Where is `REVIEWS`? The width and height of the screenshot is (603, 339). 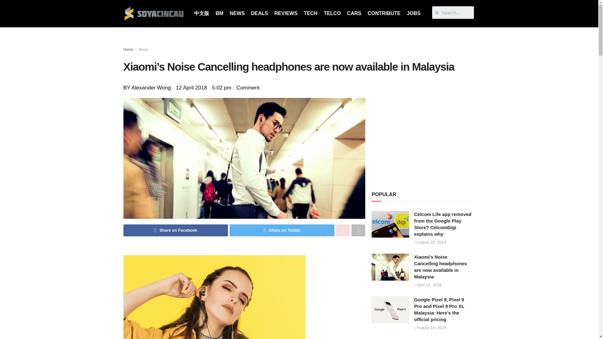 REVIEWS is located at coordinates (286, 13).